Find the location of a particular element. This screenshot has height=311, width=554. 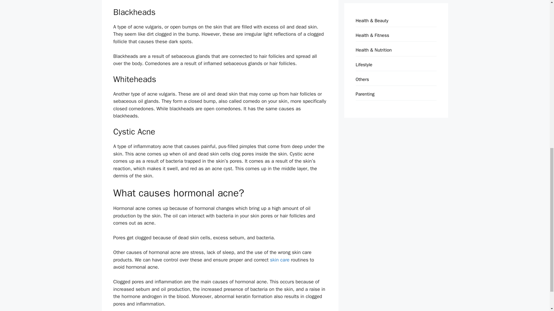

Others is located at coordinates (362, 79).